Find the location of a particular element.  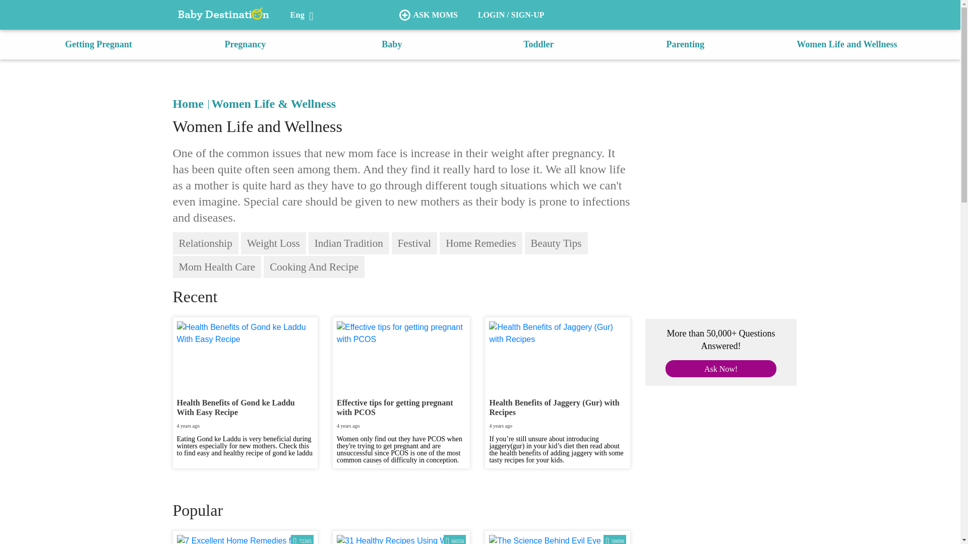

Toddler is located at coordinates (538, 44).